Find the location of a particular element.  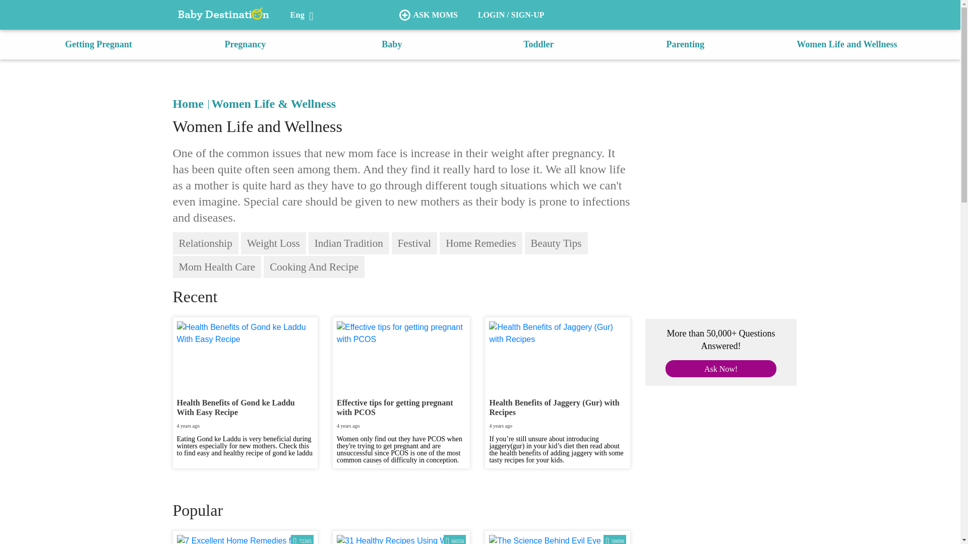

Toddler is located at coordinates (538, 44).